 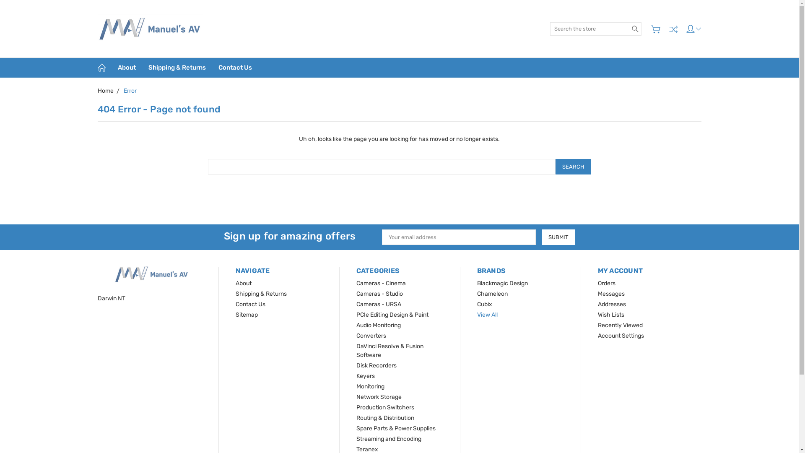 I want to click on Cubix, so click(x=485, y=305).